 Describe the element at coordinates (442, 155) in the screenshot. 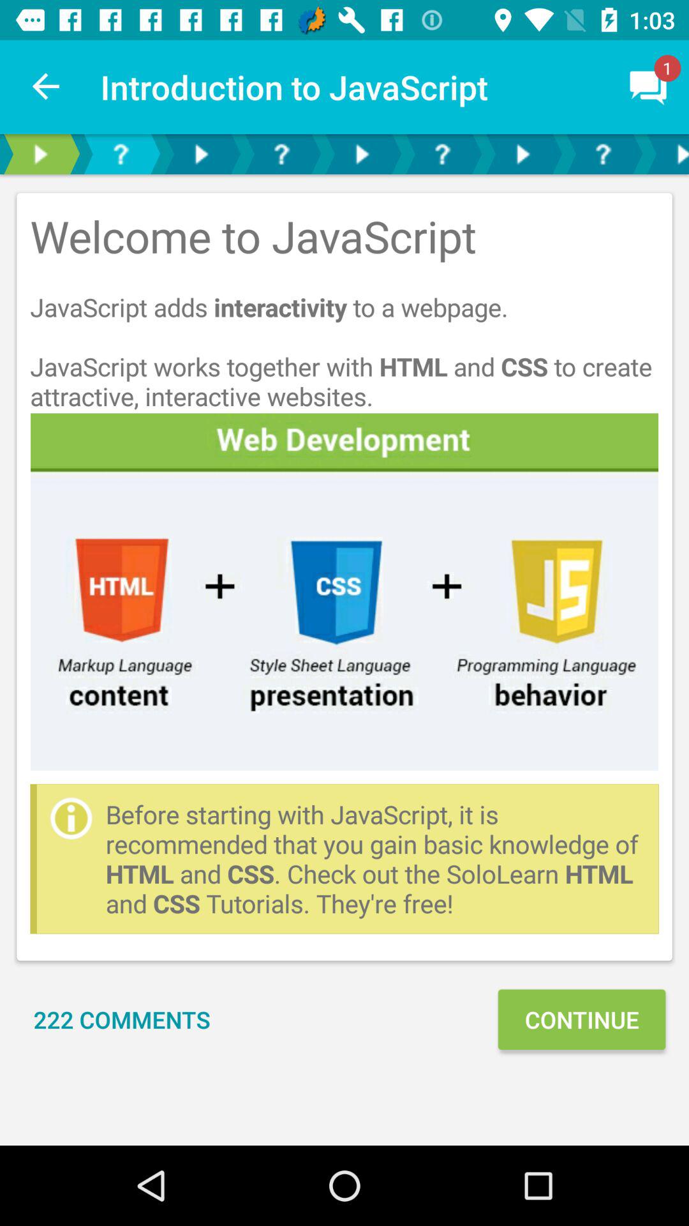

I see `get help with current topic` at that location.